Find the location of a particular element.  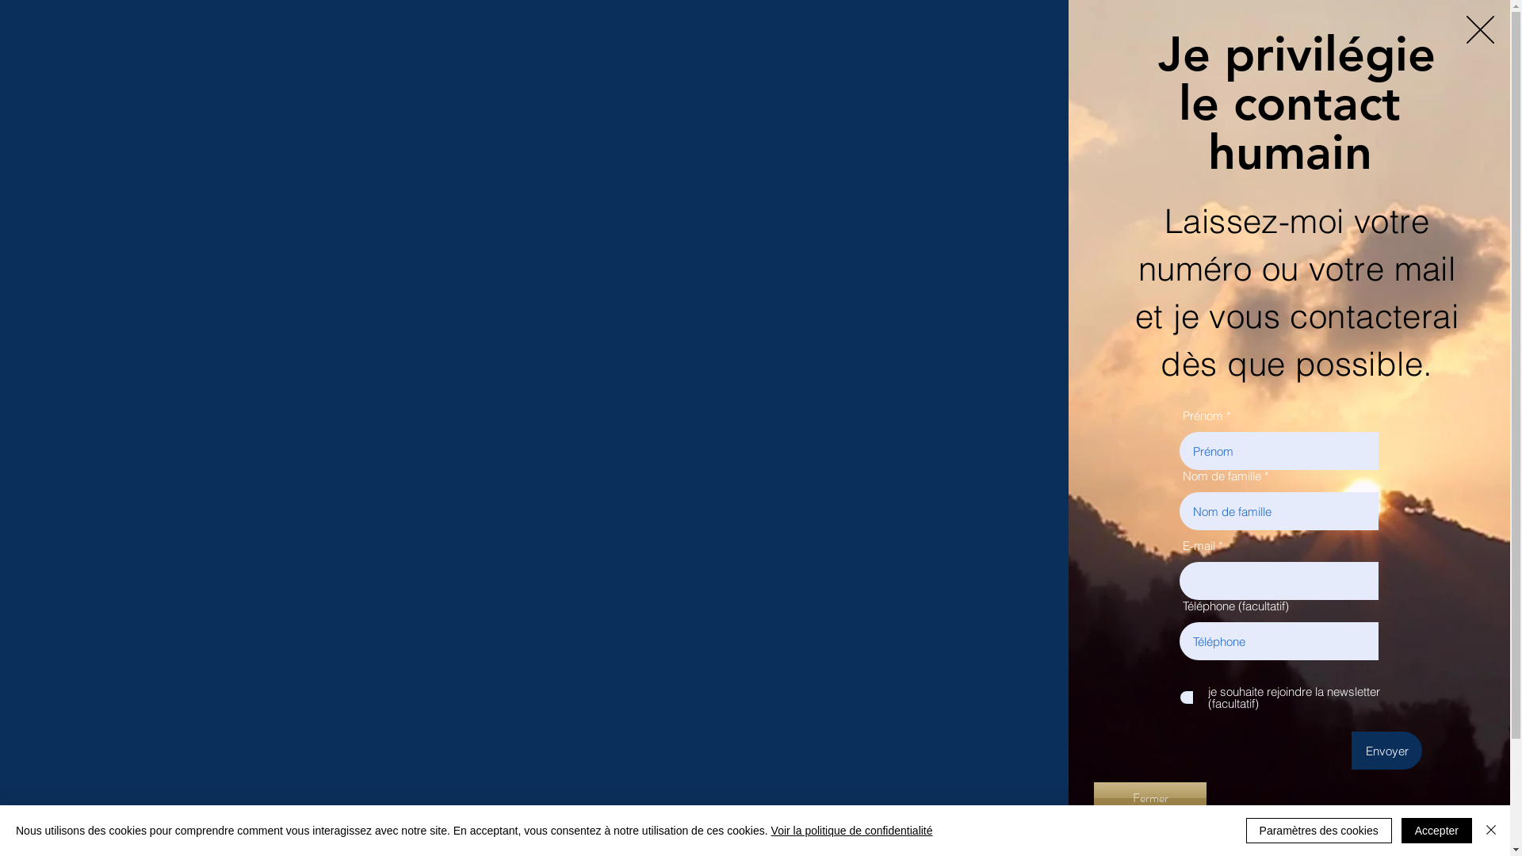

LE CLUB is located at coordinates (1092, 36).